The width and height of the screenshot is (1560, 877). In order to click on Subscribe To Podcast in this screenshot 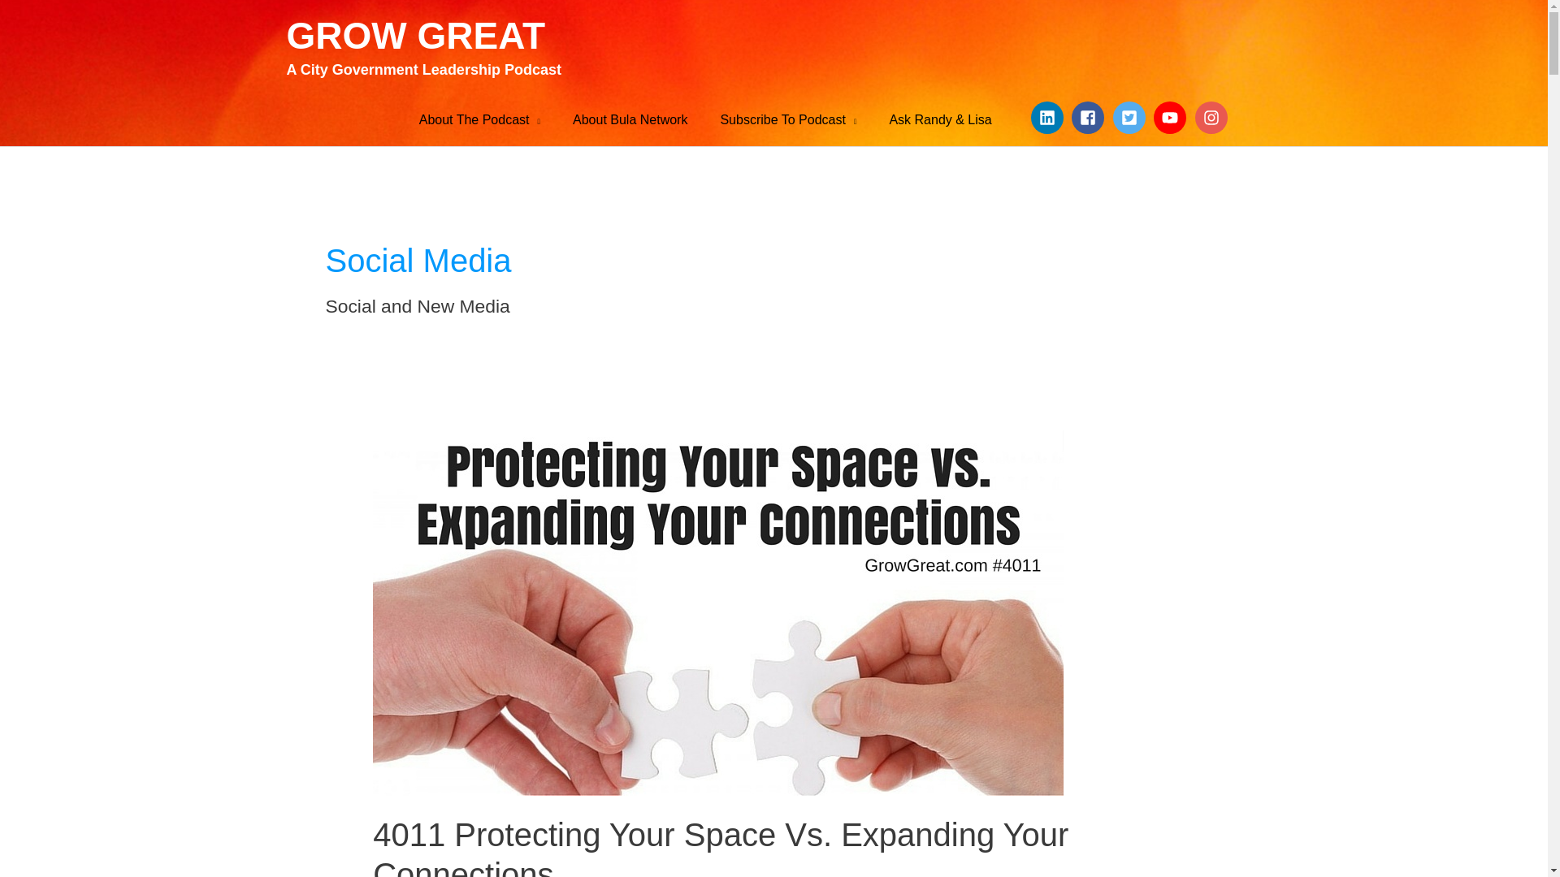, I will do `click(787, 120)`.